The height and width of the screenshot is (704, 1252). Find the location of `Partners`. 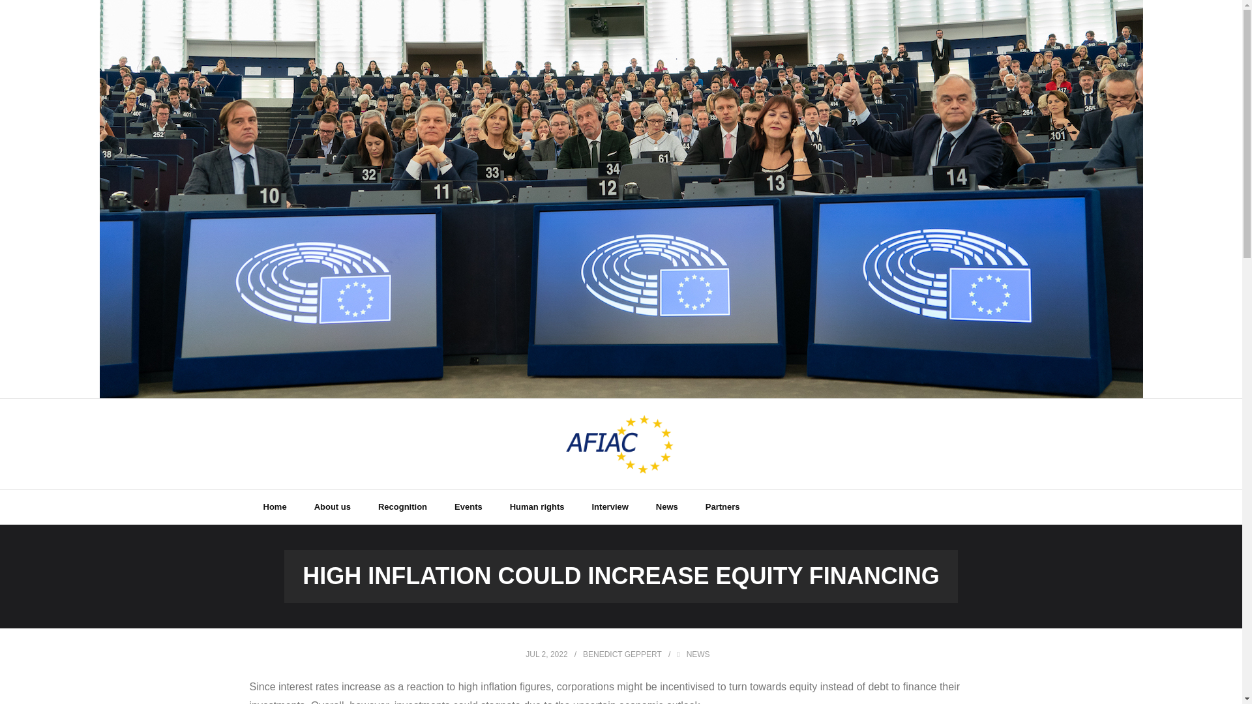

Partners is located at coordinates (723, 506).